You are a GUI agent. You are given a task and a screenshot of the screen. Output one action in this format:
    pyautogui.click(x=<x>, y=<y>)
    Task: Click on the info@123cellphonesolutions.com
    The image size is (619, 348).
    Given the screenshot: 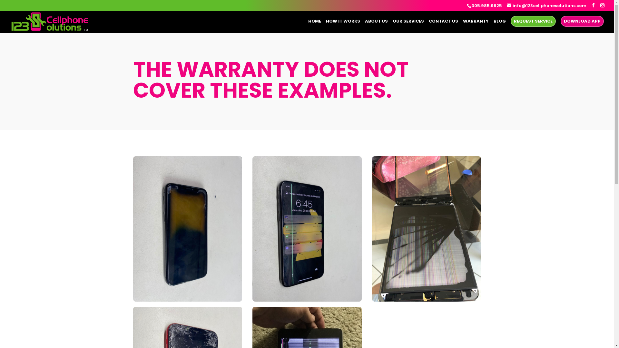 What is the action you would take?
    pyautogui.click(x=547, y=6)
    